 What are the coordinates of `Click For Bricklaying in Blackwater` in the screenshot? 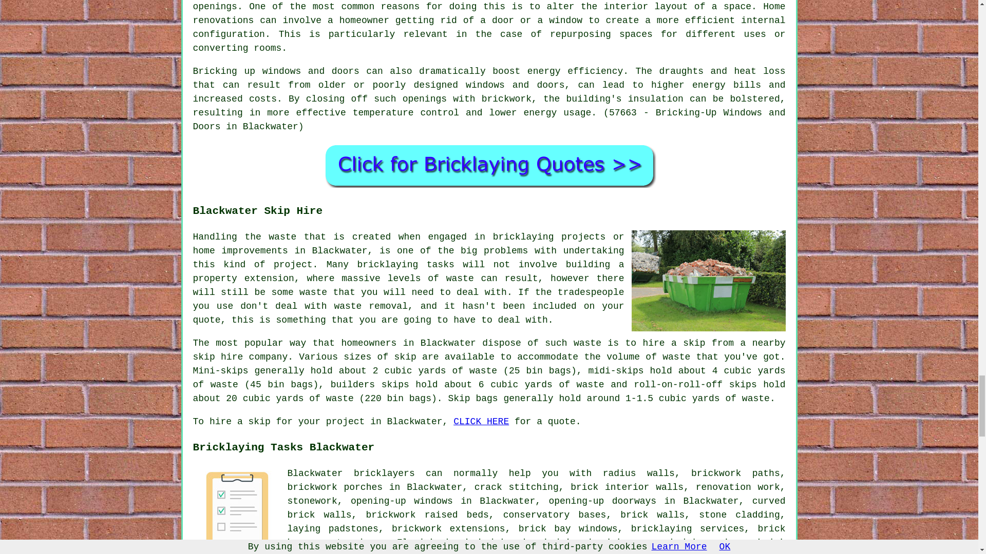 It's located at (489, 165).